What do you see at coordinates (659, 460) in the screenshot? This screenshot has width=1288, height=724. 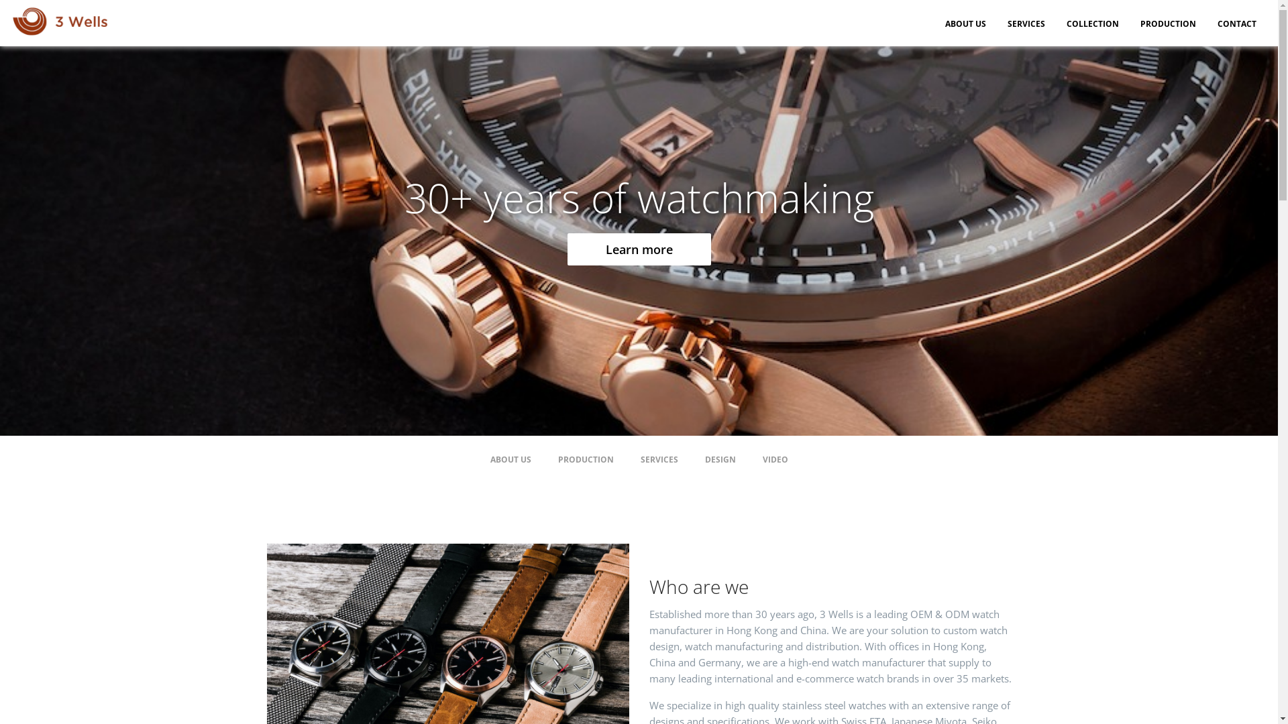 I see `SERVICES` at bounding box center [659, 460].